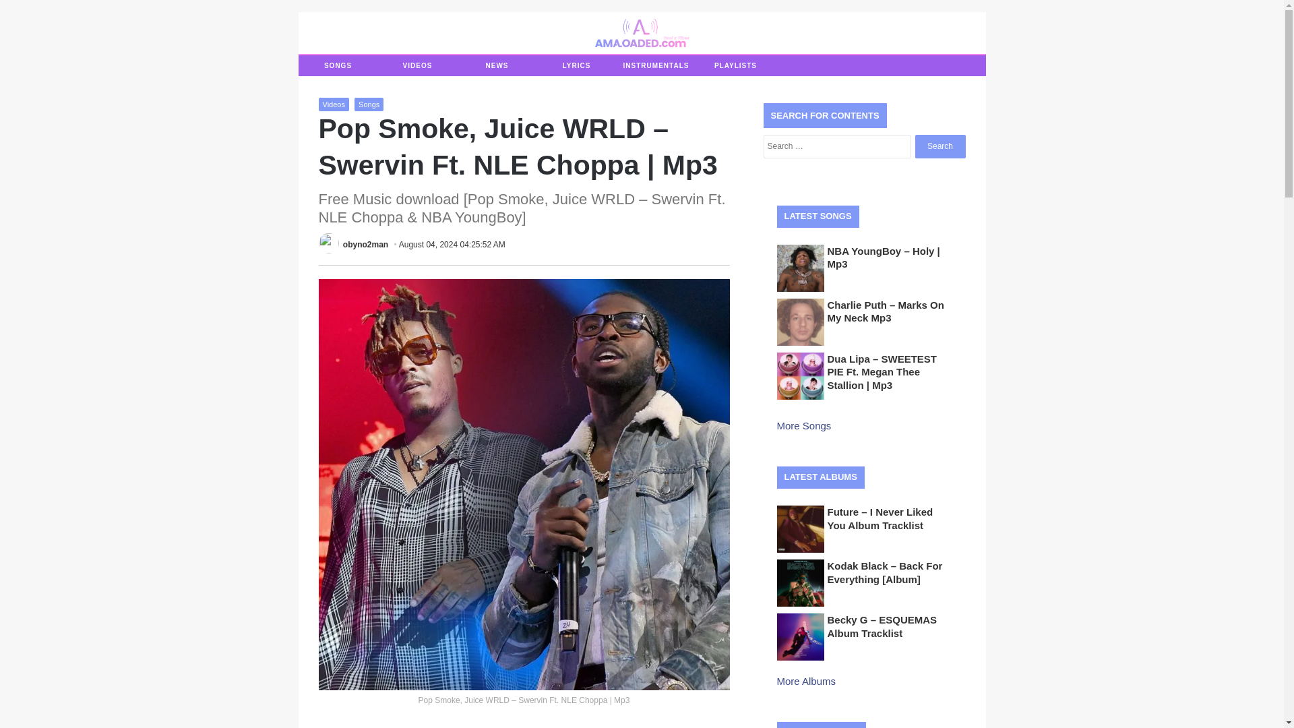  I want to click on SONGS, so click(337, 66).